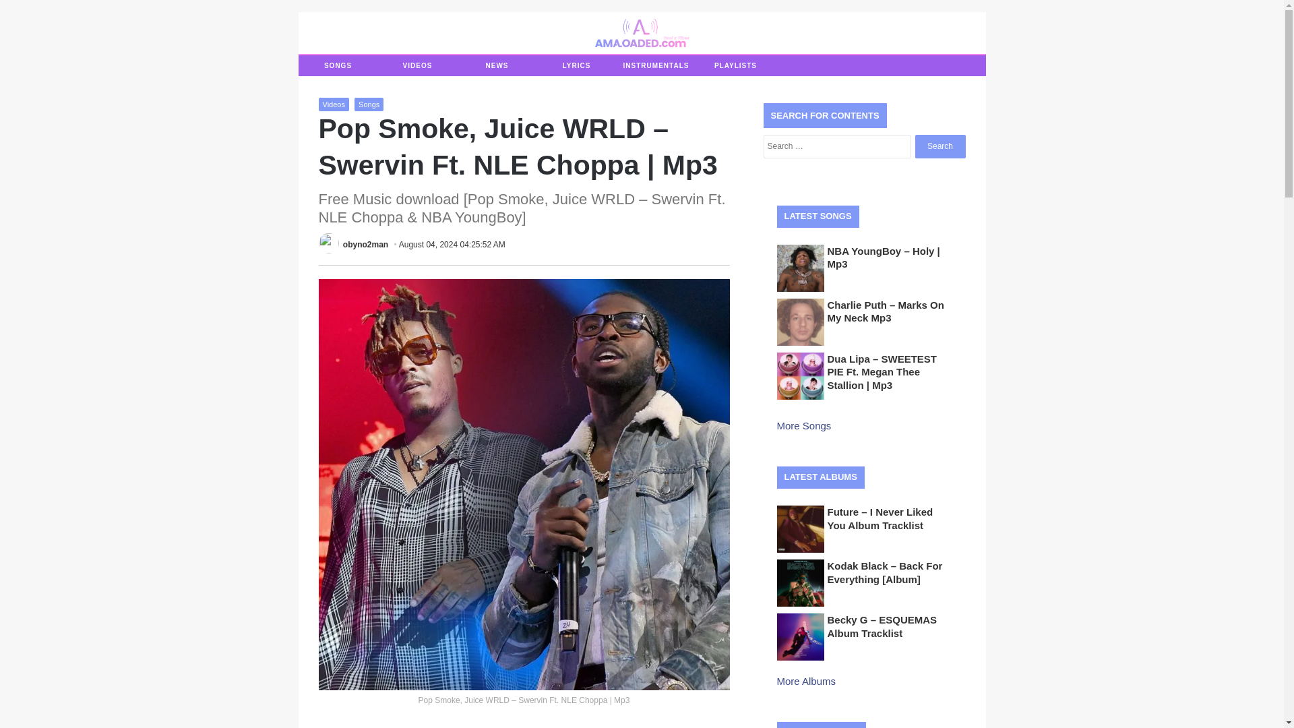  I want to click on SONGS, so click(337, 66).